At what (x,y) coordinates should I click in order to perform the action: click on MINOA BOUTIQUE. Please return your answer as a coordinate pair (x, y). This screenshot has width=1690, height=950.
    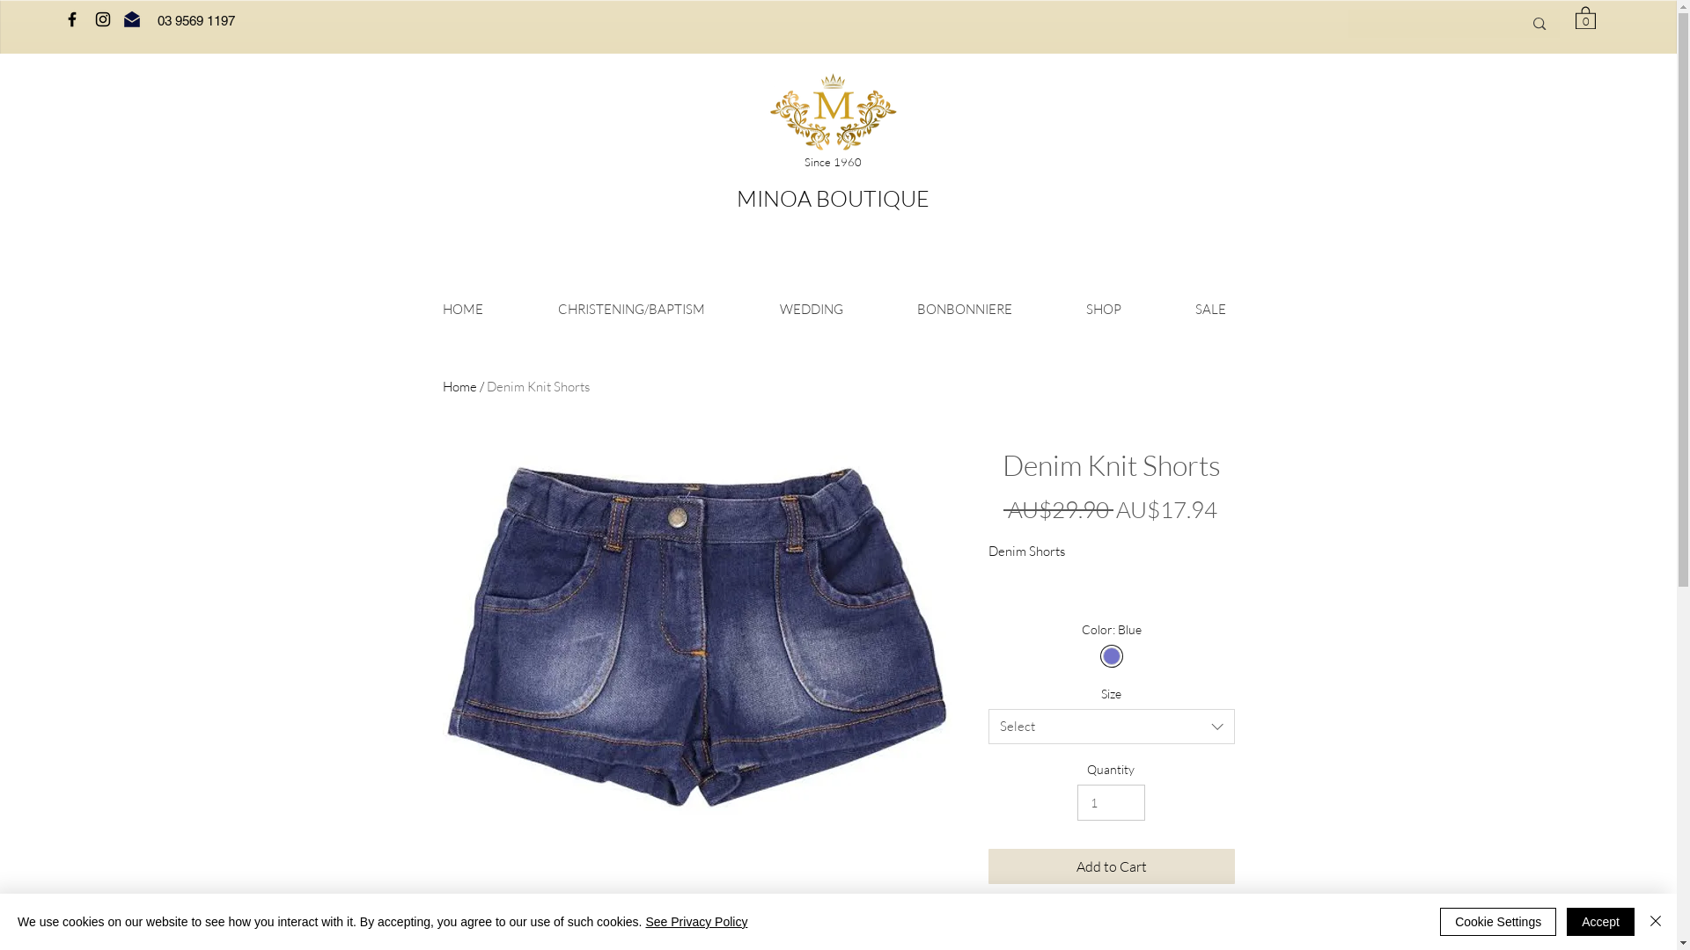
    Looking at the image, I should click on (833, 201).